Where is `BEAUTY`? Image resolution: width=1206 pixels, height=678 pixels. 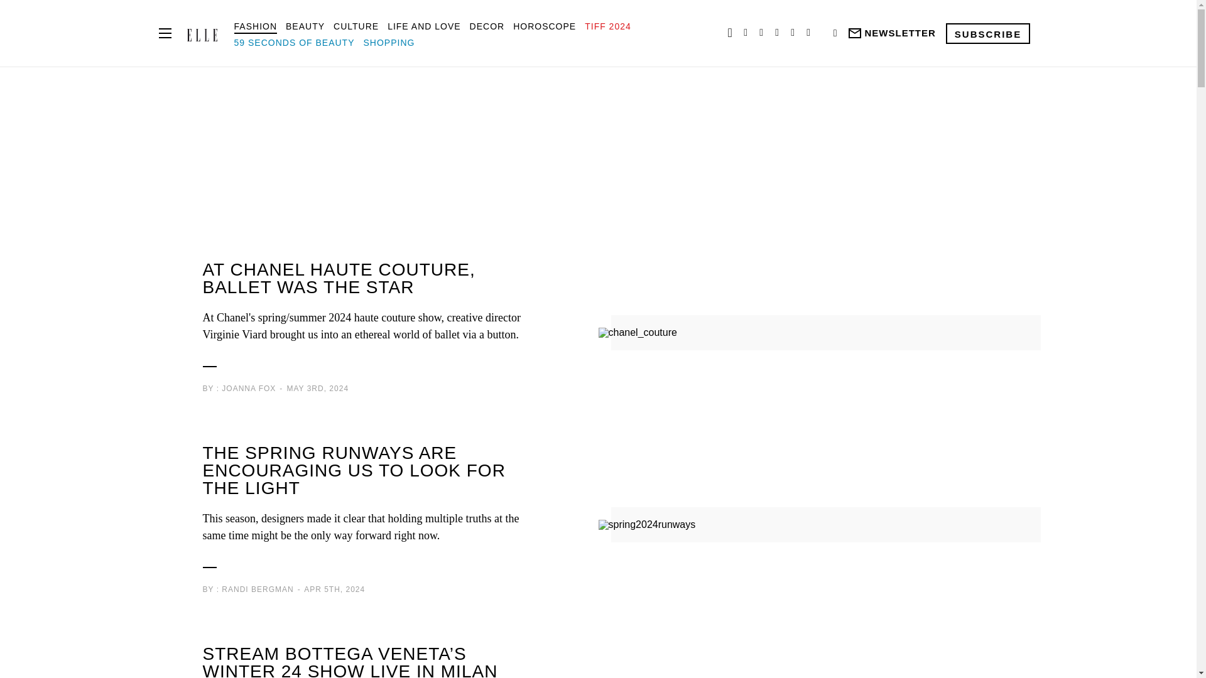
BEAUTY is located at coordinates (305, 26).